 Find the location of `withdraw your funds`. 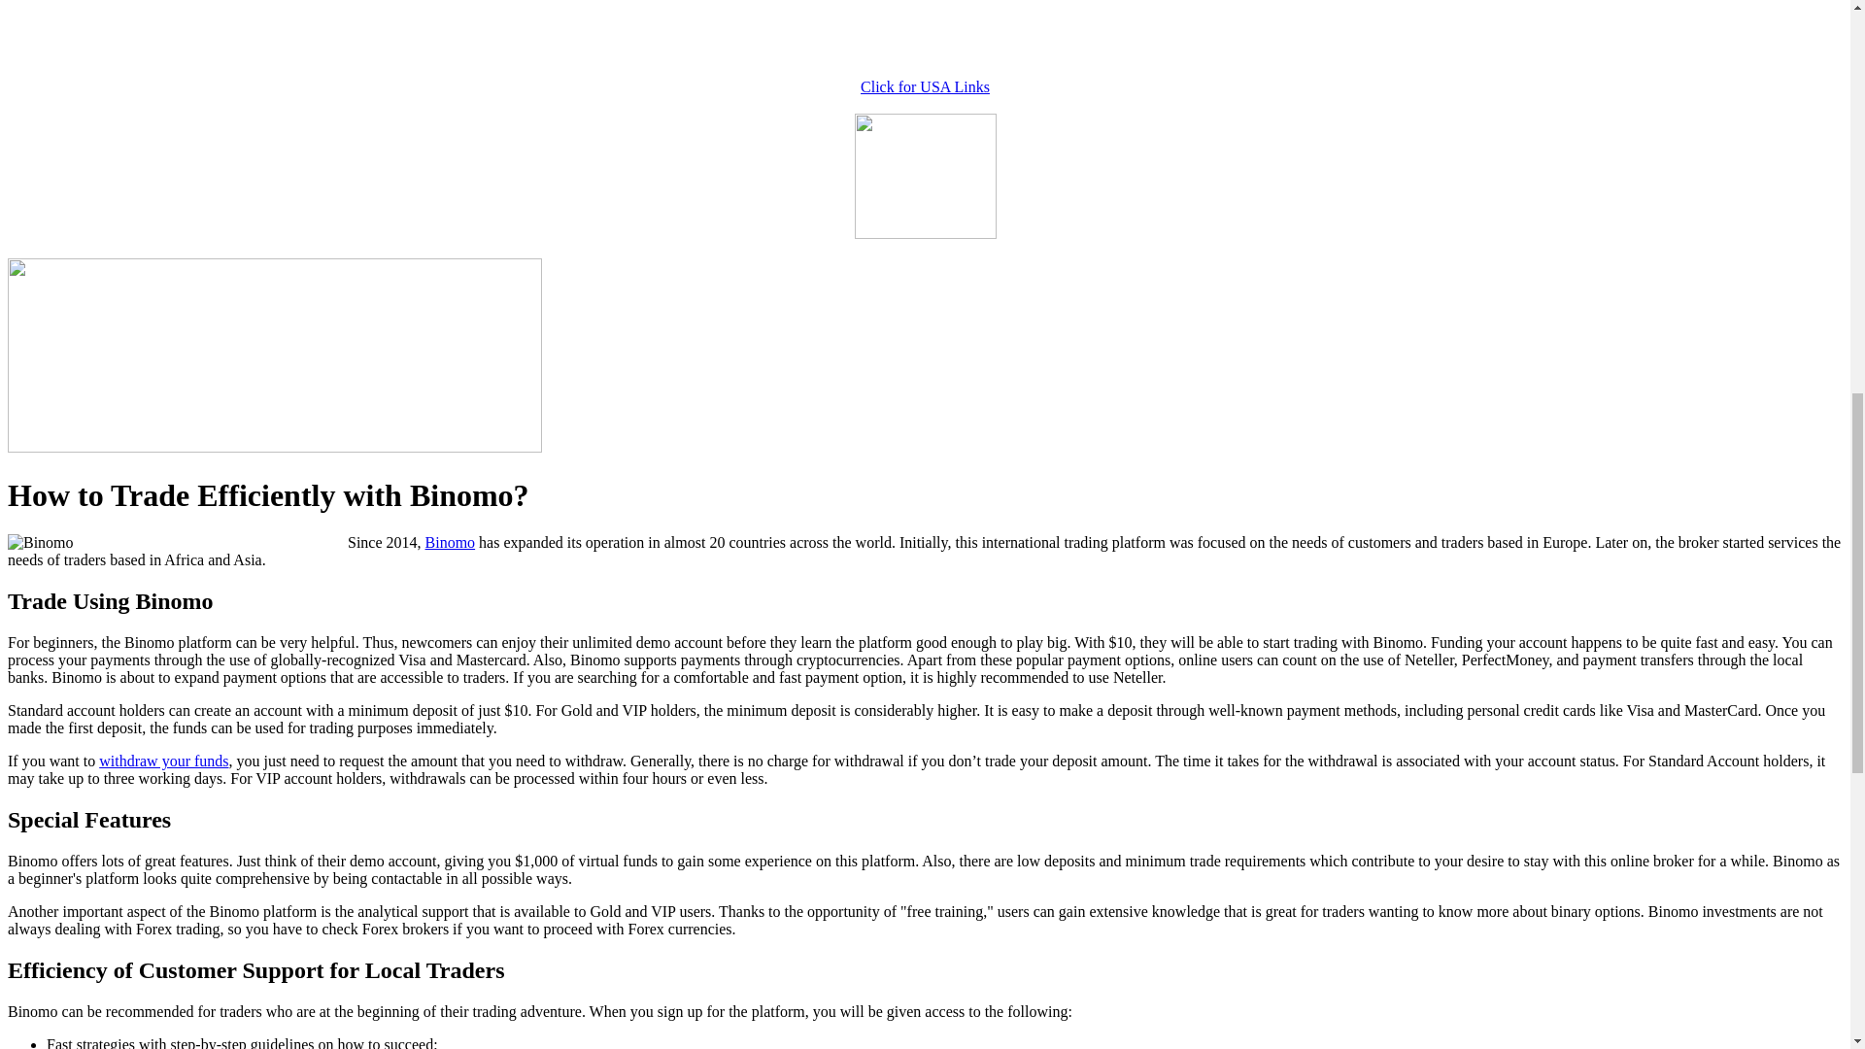

withdraw your funds is located at coordinates (163, 761).